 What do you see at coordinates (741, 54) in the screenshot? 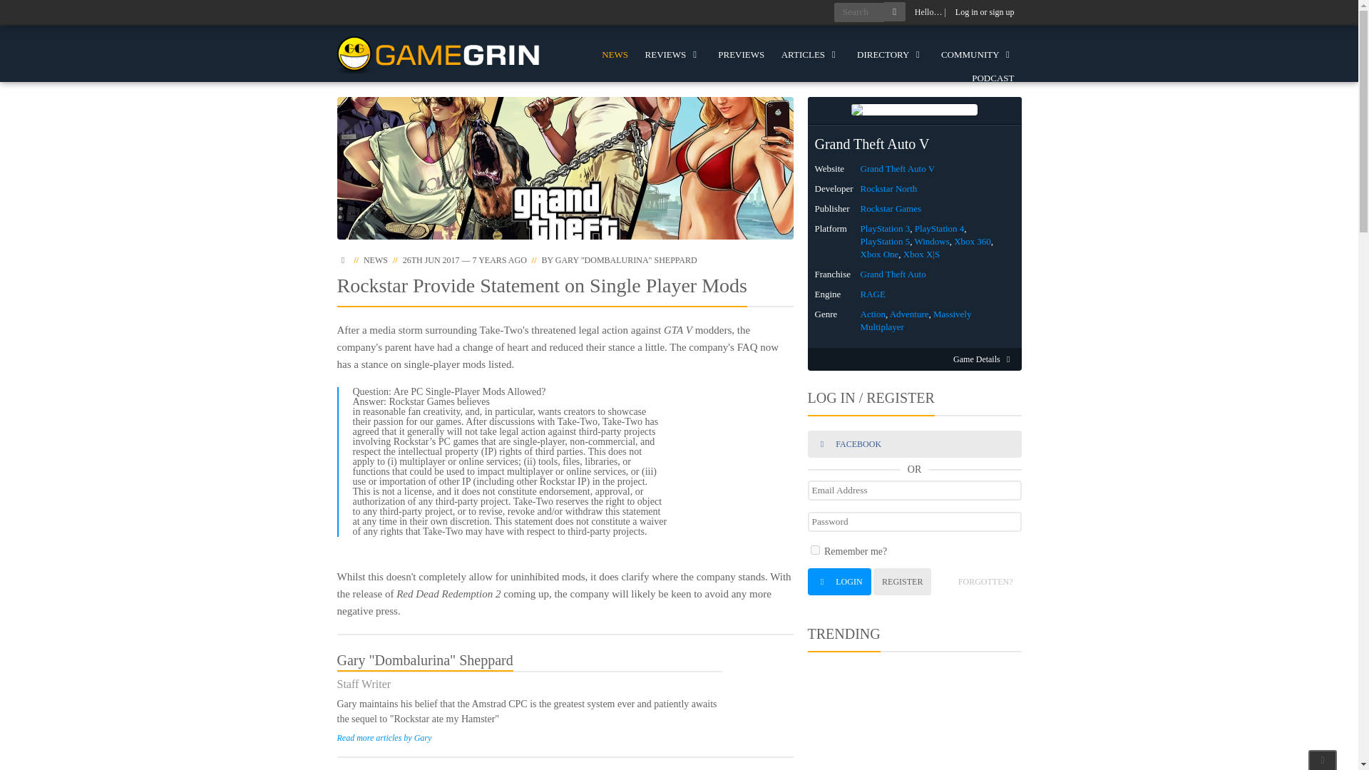
I see `PREVIEWS` at bounding box center [741, 54].